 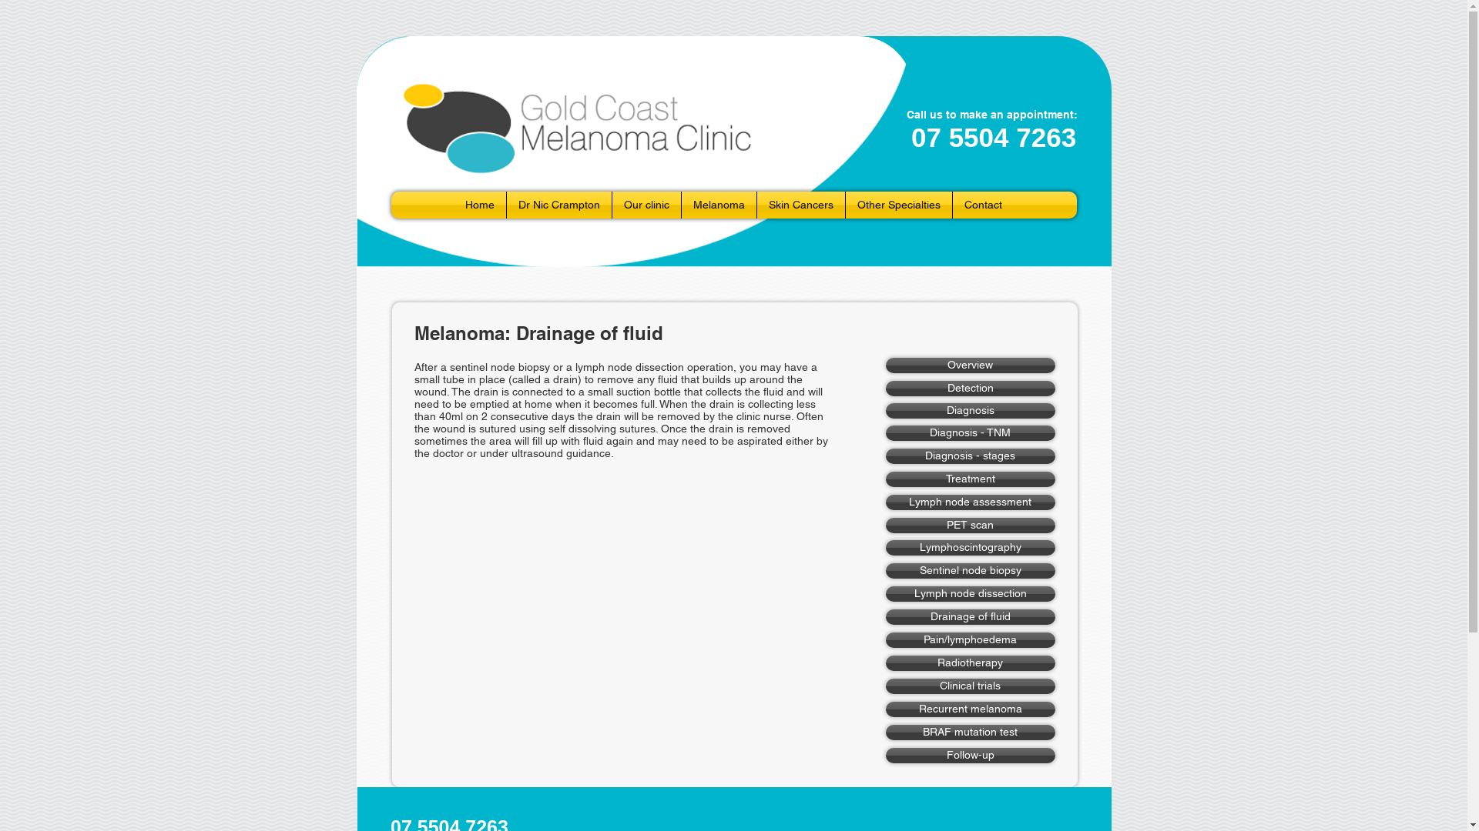 What do you see at coordinates (801, 205) in the screenshot?
I see `Skin Cancers` at bounding box center [801, 205].